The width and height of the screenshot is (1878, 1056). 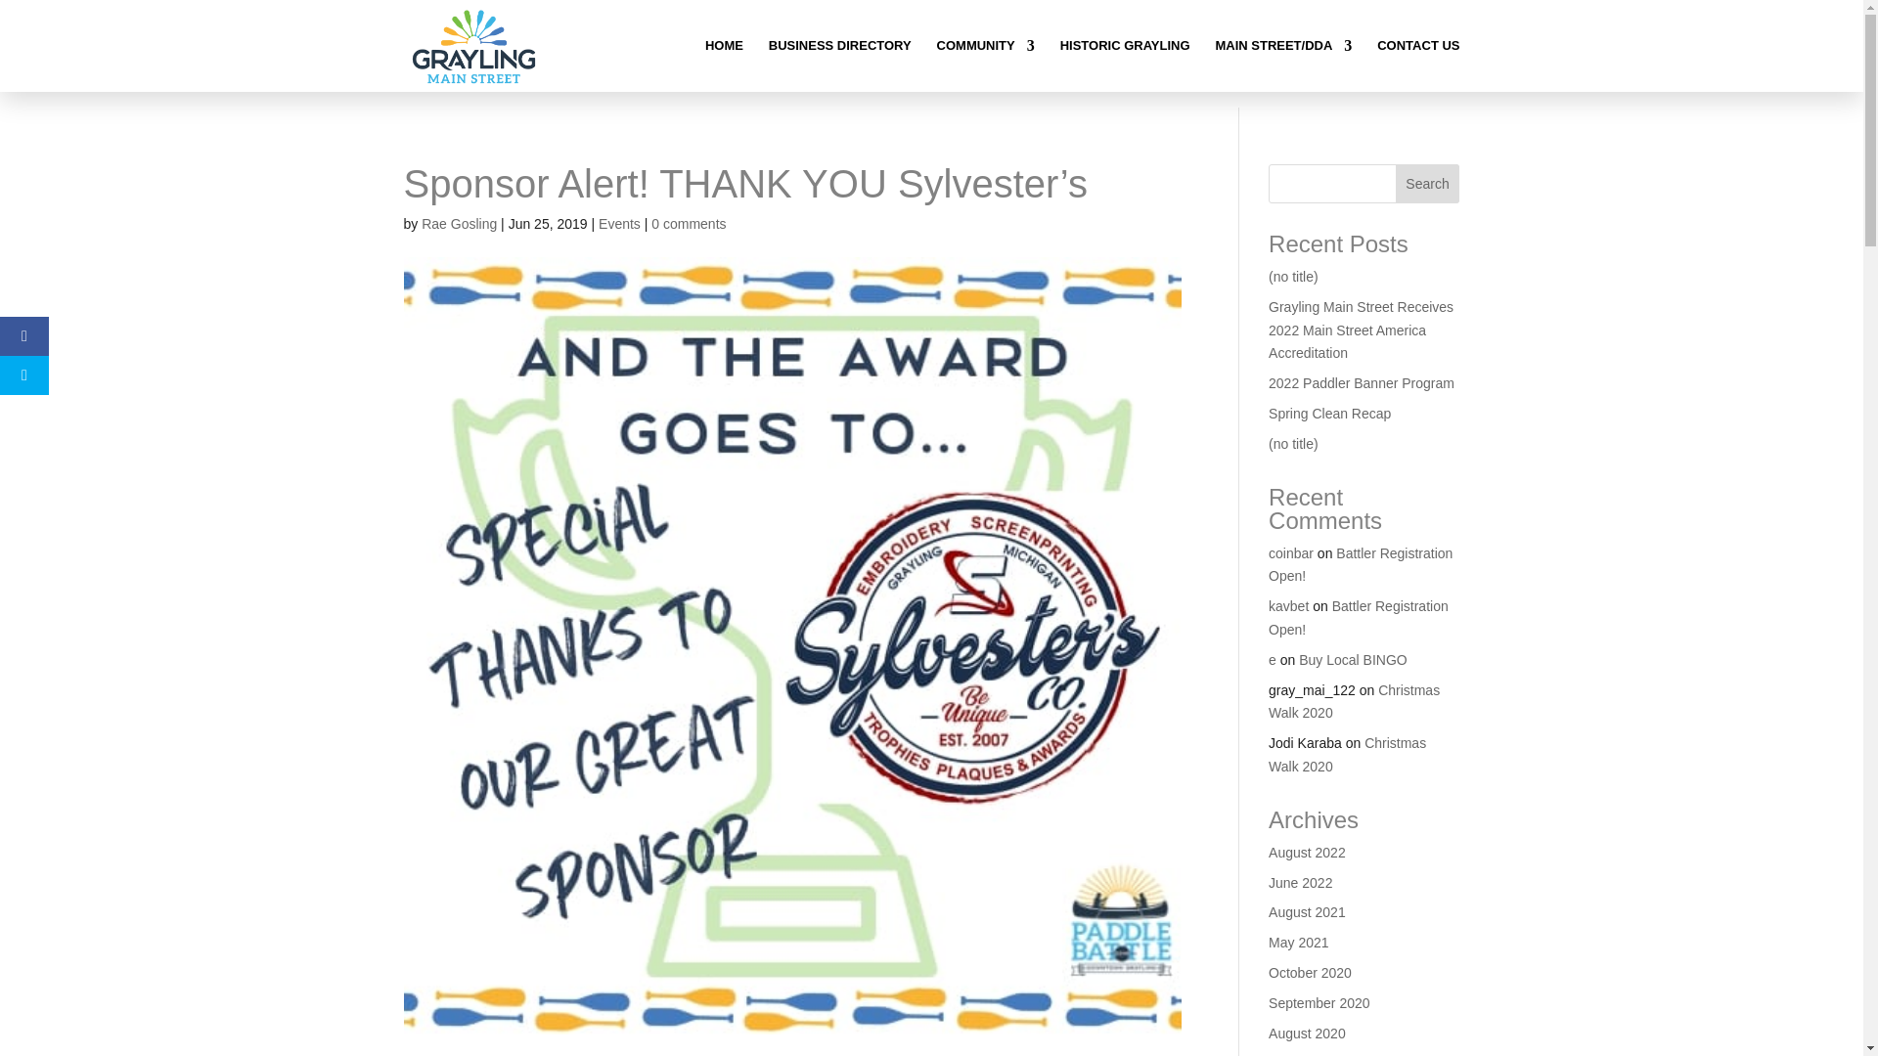 What do you see at coordinates (1291, 553) in the screenshot?
I see `coinbar` at bounding box center [1291, 553].